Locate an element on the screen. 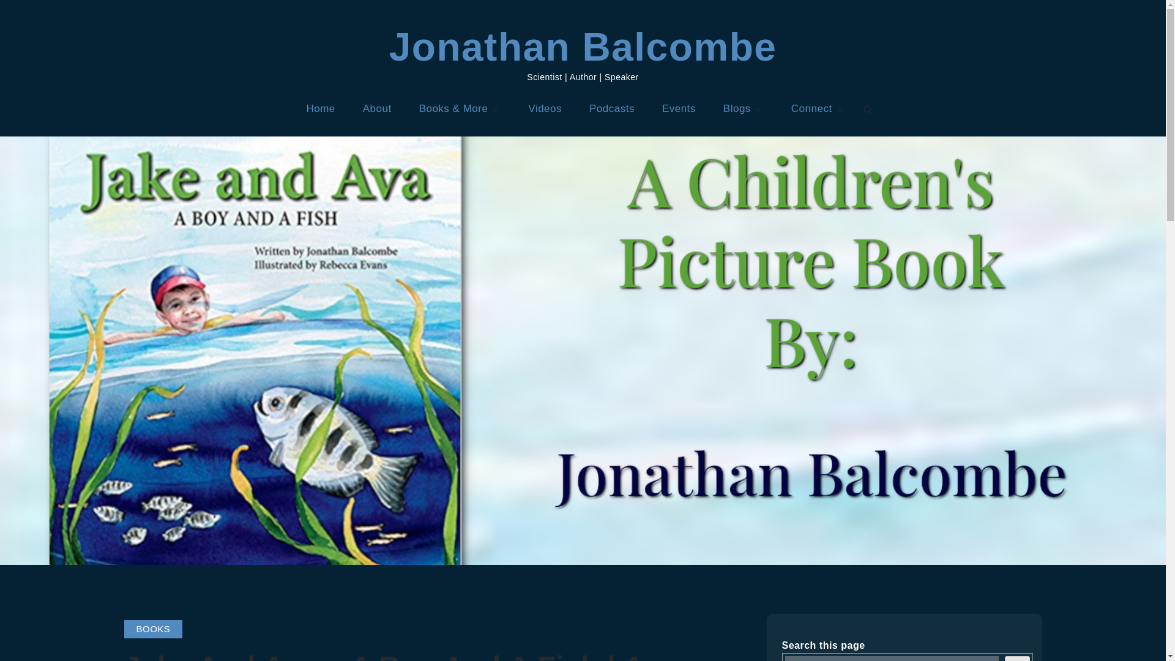  Blogs is located at coordinates (743, 108).